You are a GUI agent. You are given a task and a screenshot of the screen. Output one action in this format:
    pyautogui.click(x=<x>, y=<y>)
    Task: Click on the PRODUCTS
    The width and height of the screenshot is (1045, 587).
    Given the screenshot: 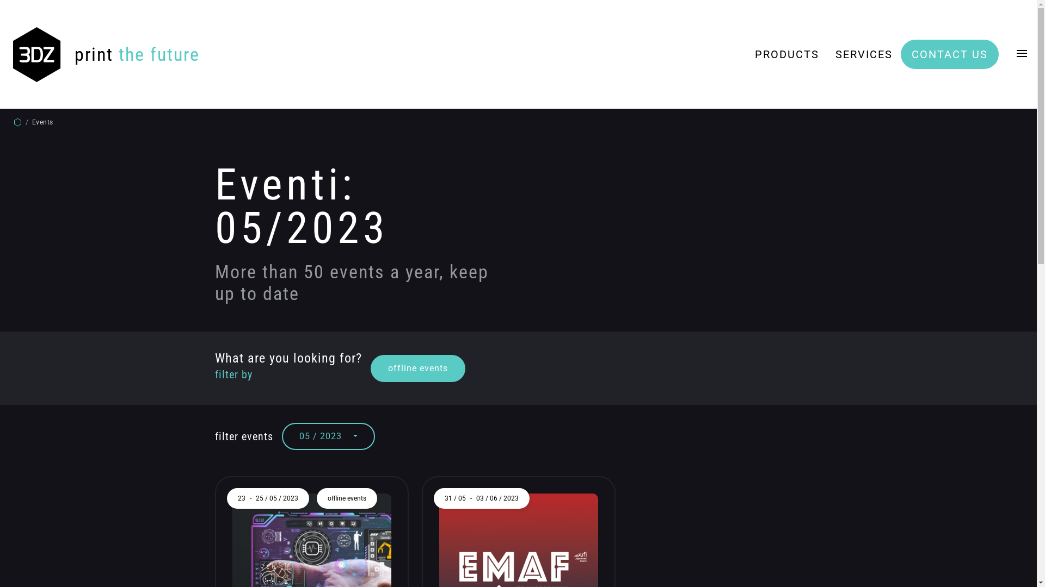 What is the action you would take?
    pyautogui.click(x=787, y=54)
    